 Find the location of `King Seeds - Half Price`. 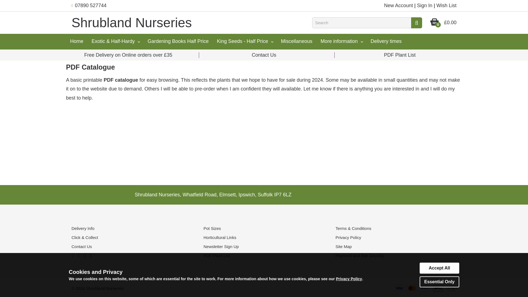

King Seeds - Half Price is located at coordinates (245, 42).